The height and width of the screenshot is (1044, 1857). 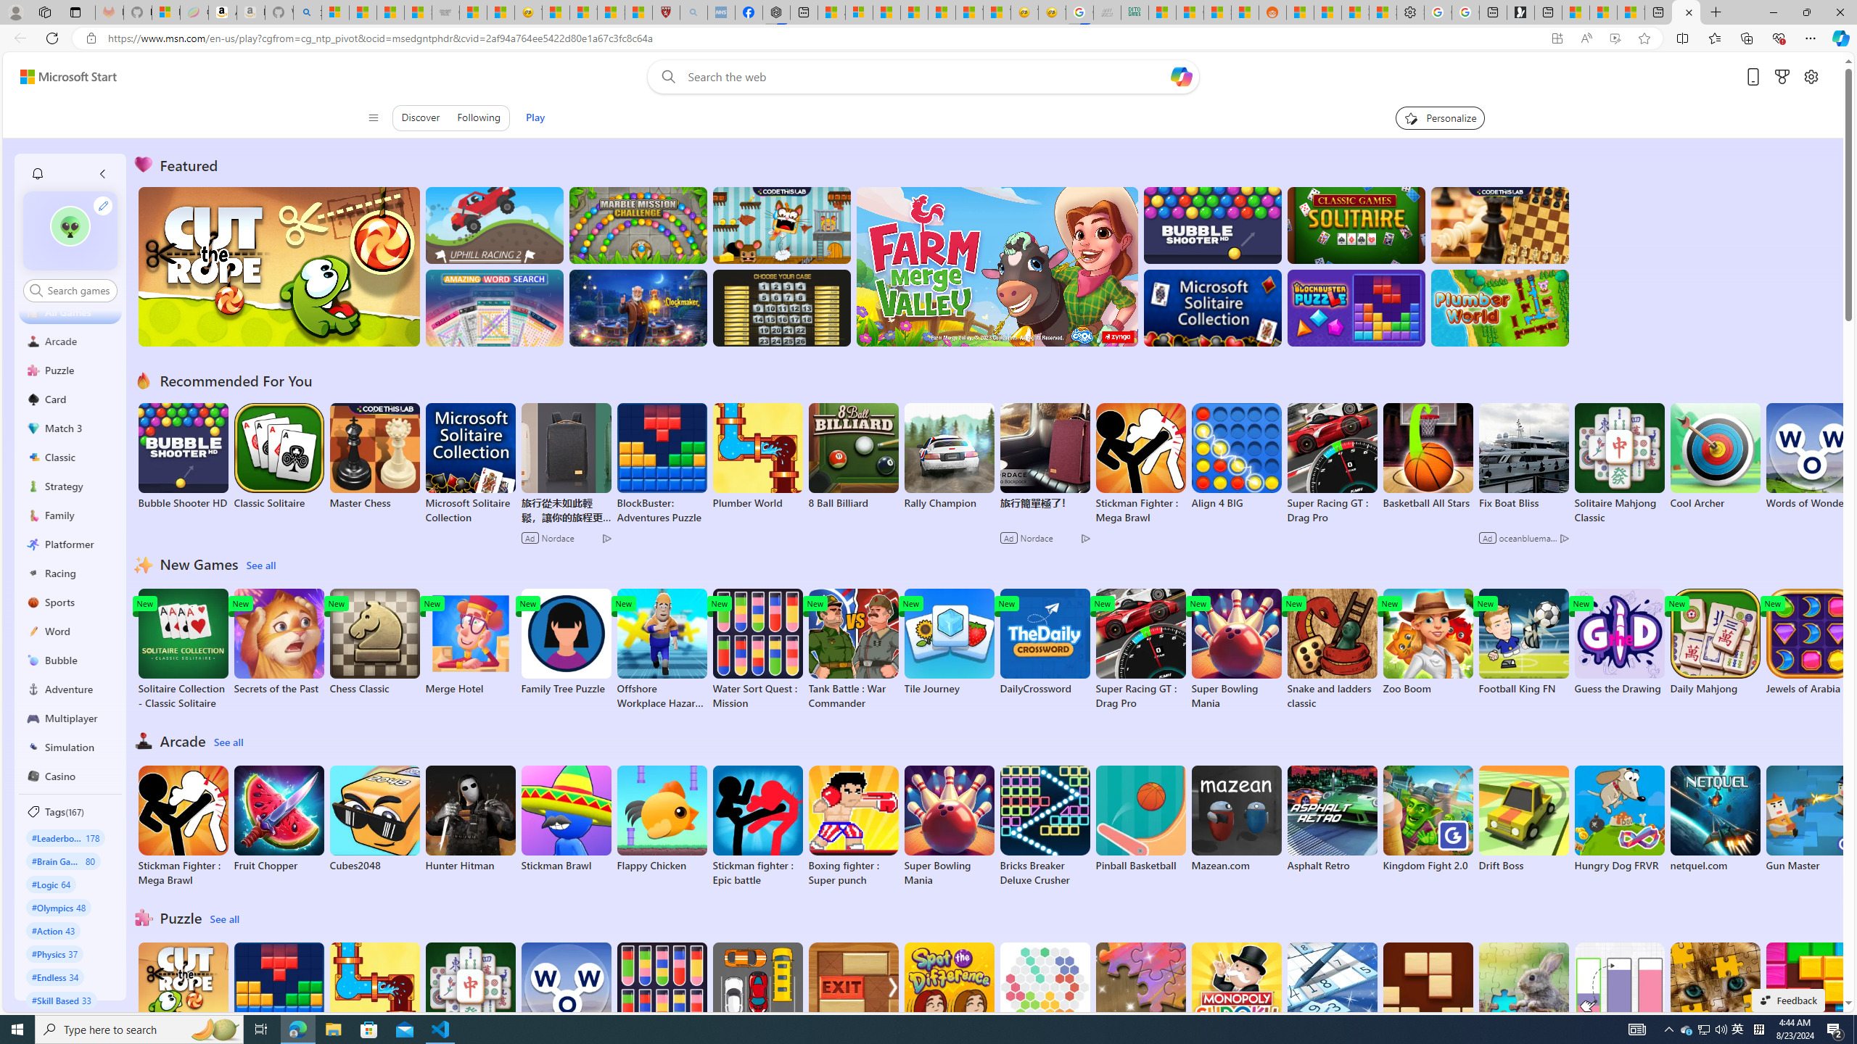 I want to click on These 3 Stocks Pay You More Than 5% to Own Them, so click(x=1631, y=12).